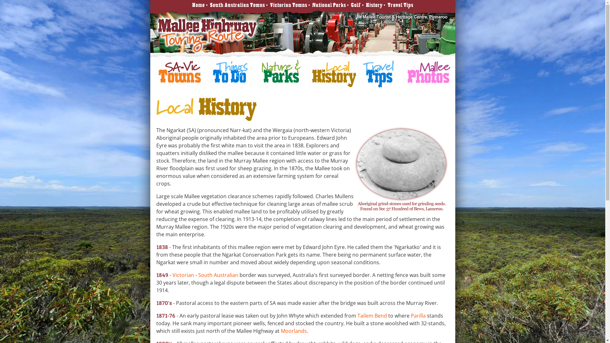 The width and height of the screenshot is (610, 343). I want to click on History, so click(374, 5).